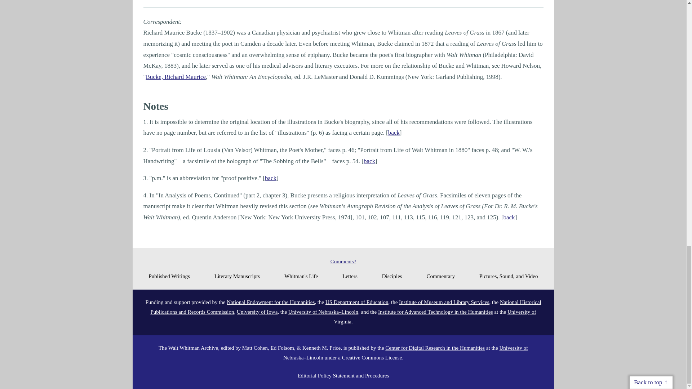  Describe the element at coordinates (394, 133) in the screenshot. I see `back` at that location.